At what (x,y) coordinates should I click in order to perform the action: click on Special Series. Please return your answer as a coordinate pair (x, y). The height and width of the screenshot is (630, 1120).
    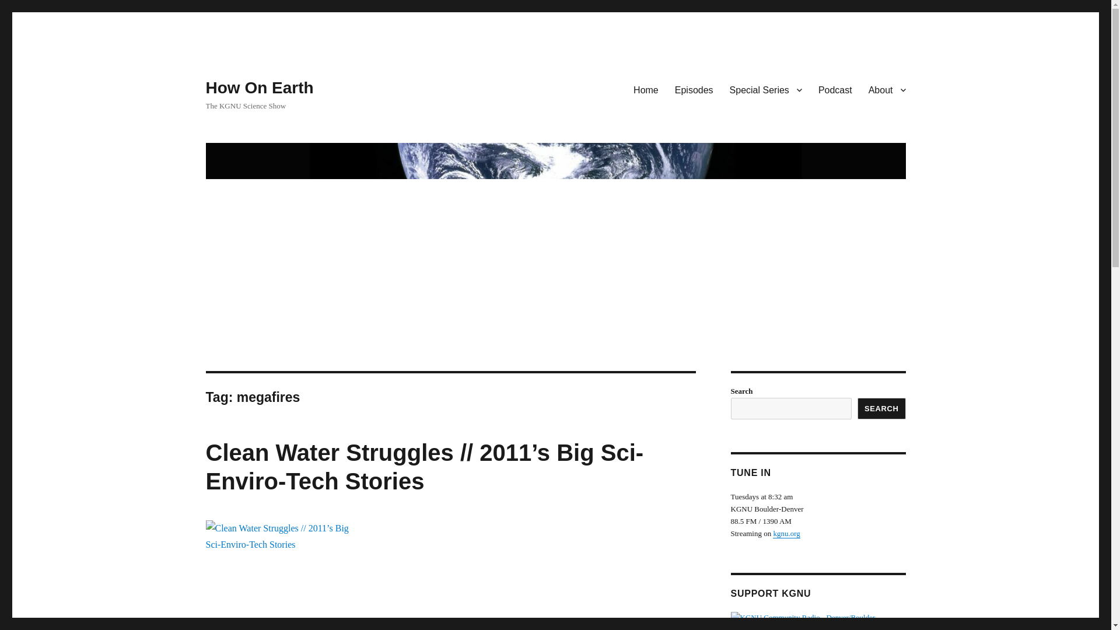
    Looking at the image, I should click on (765, 89).